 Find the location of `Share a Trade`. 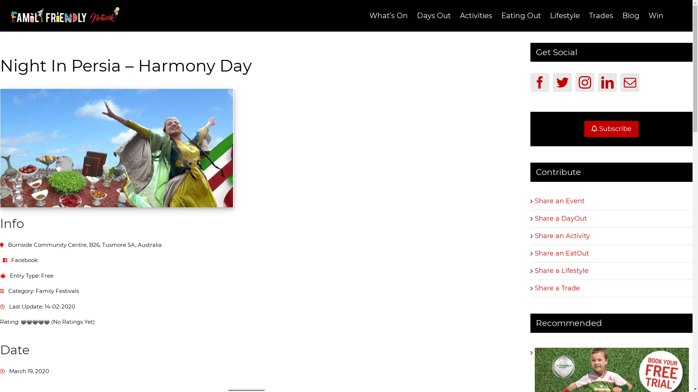

Share a Trade is located at coordinates (557, 288).